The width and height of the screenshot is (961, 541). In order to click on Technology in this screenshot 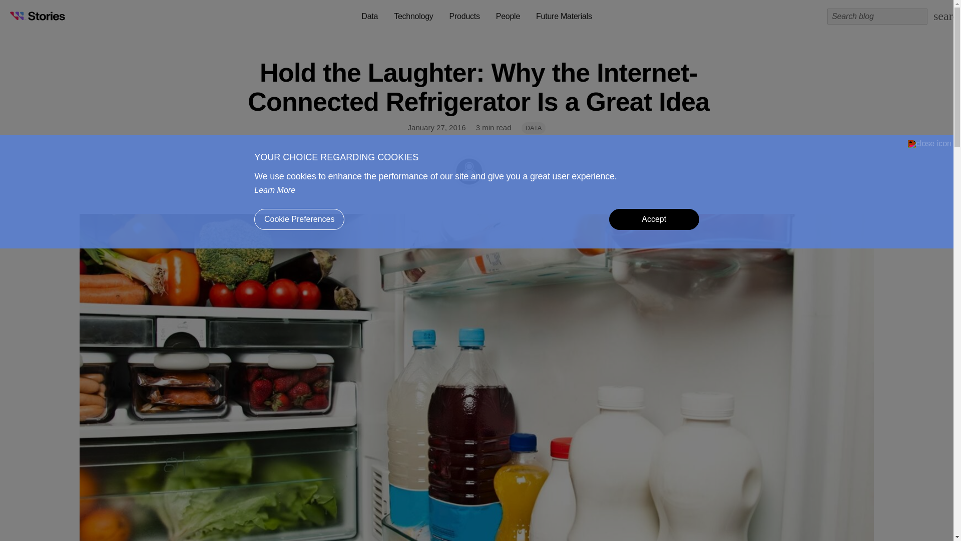, I will do `click(413, 16)`.